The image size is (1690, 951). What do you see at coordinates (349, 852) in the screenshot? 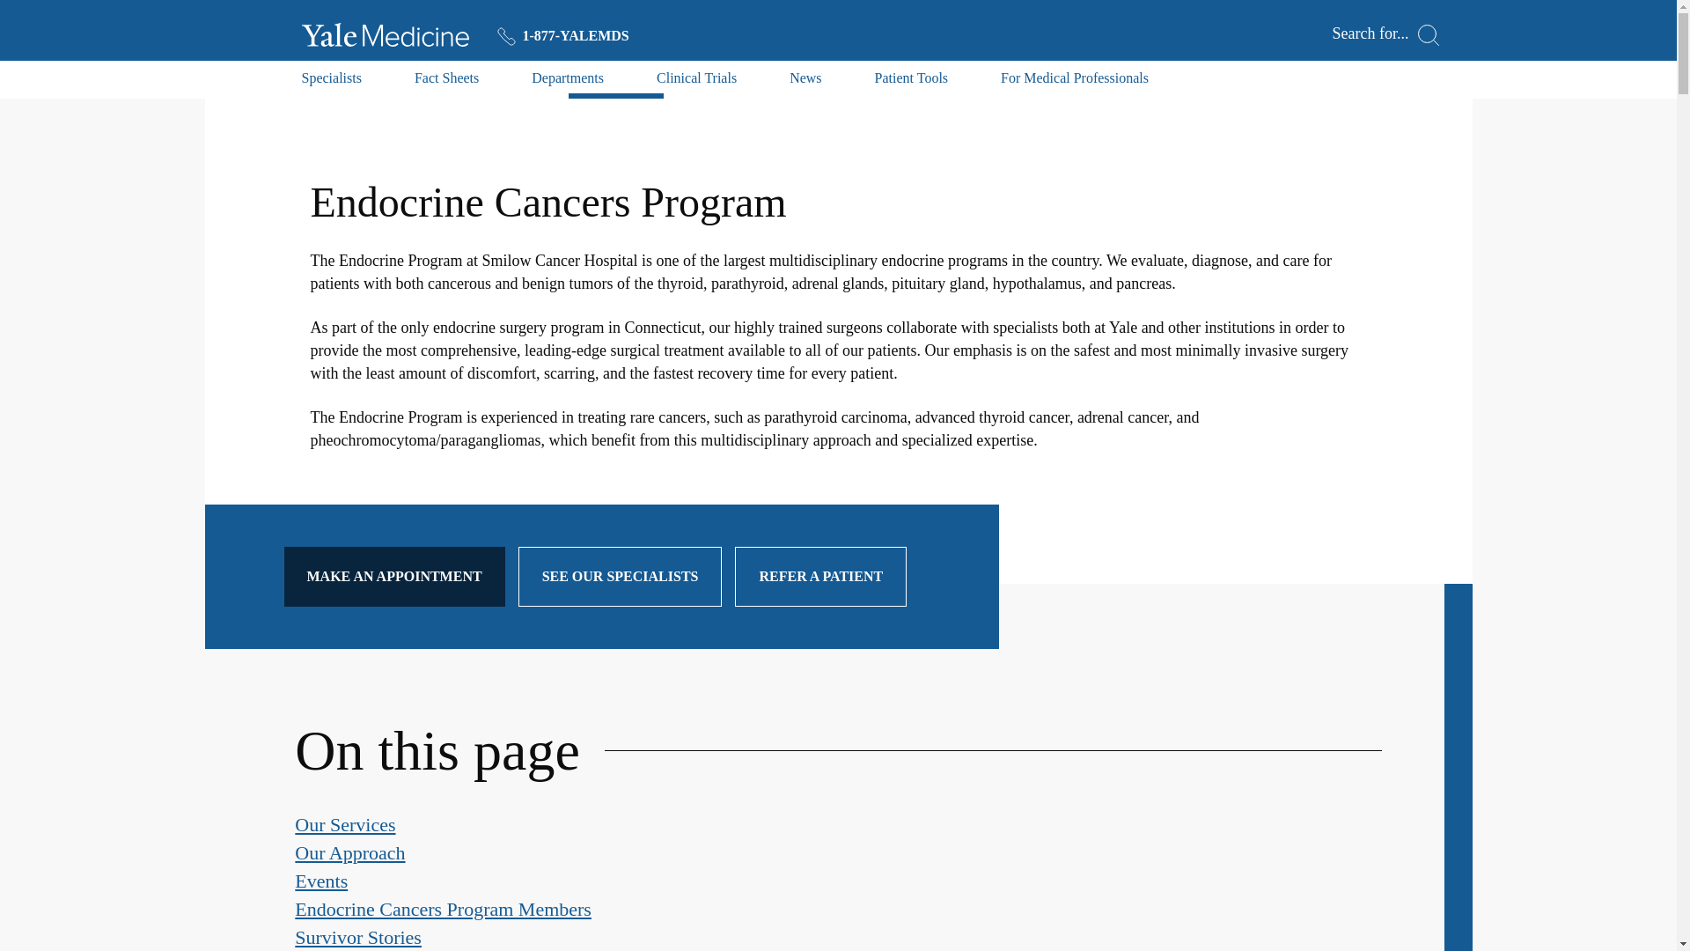
I see `Our Approach` at bounding box center [349, 852].